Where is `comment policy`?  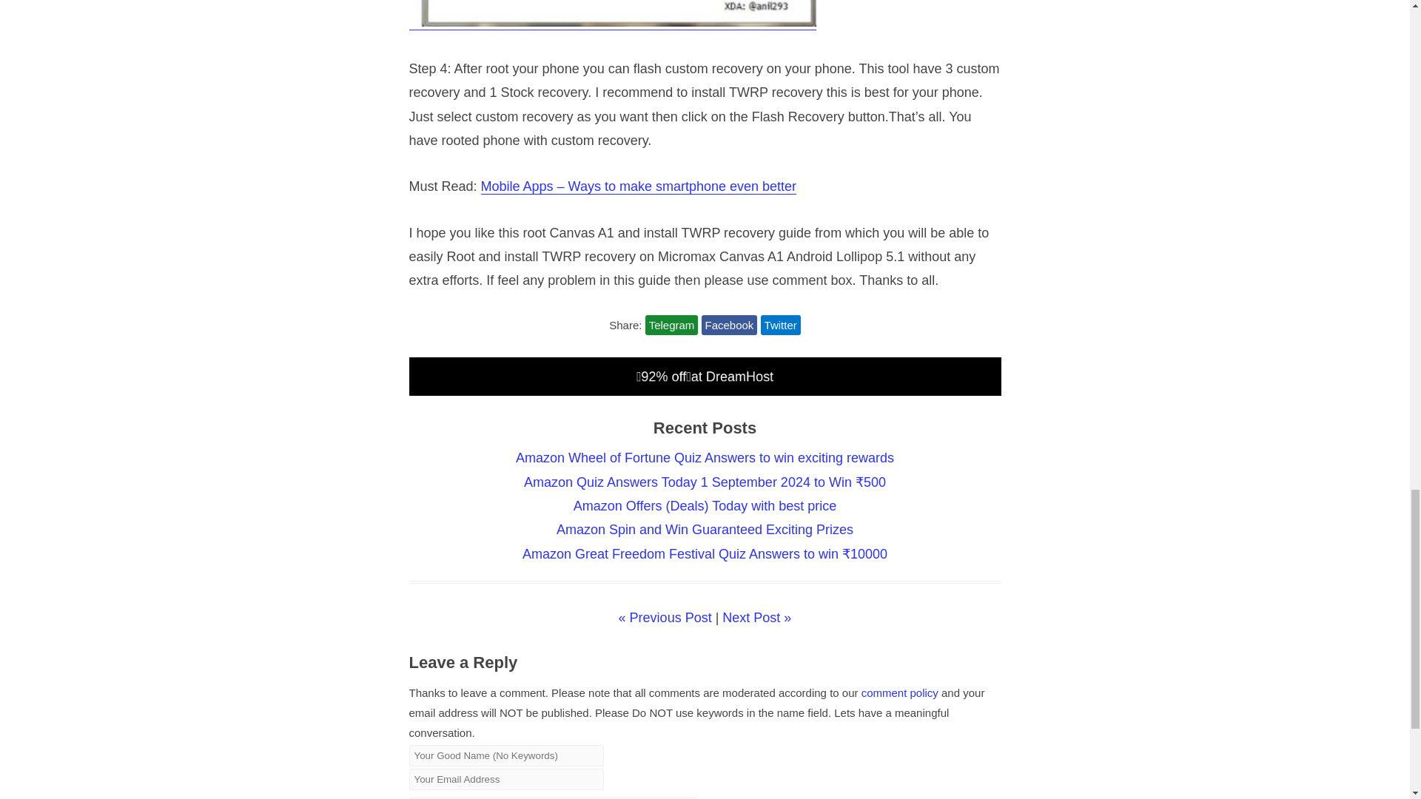 comment policy is located at coordinates (899, 692).